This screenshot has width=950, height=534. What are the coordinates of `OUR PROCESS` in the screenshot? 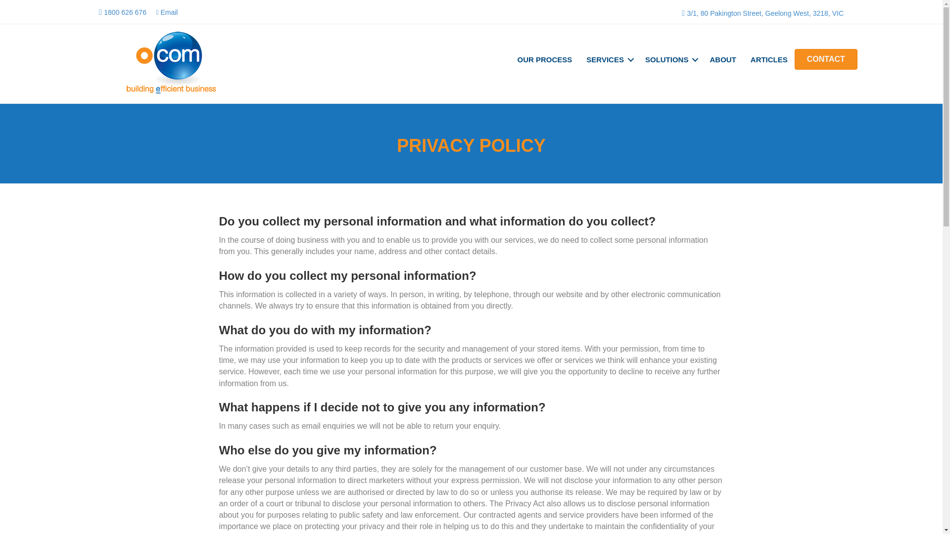 It's located at (545, 59).